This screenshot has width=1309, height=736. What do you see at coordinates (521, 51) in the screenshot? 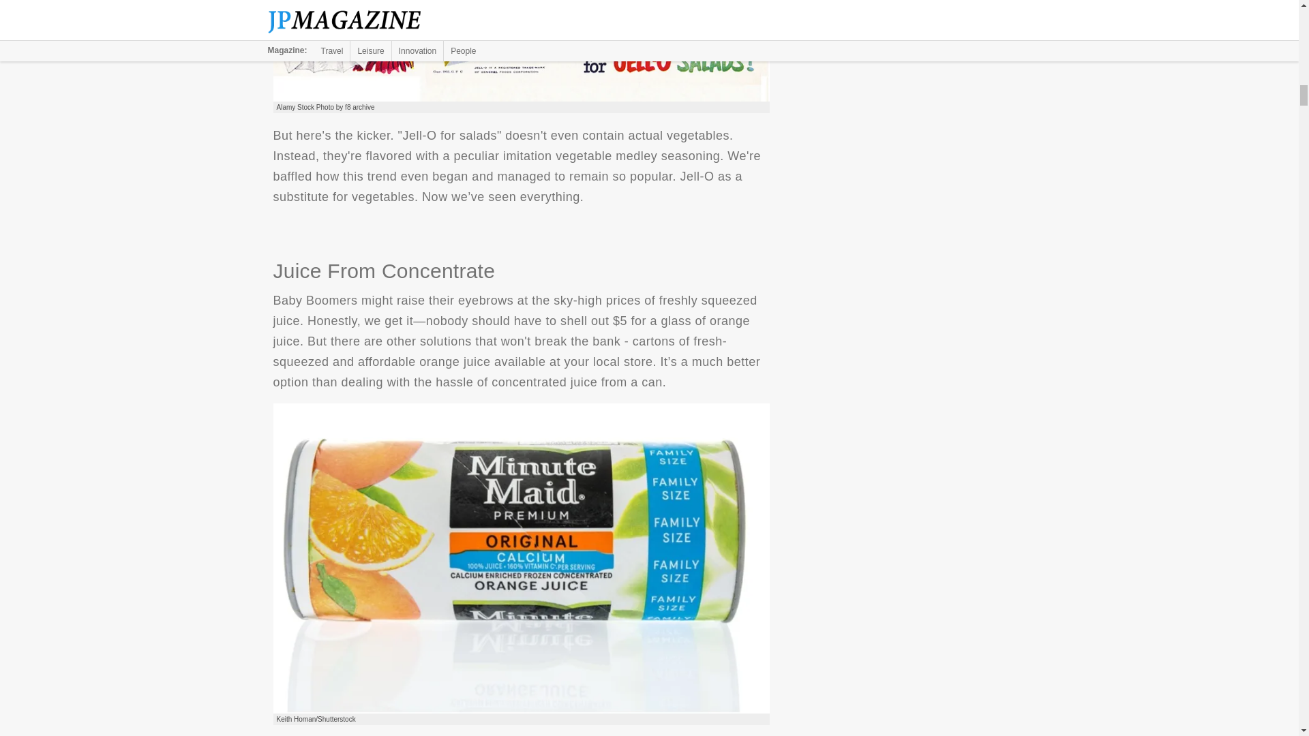
I see `Savory Jell-O Products` at bounding box center [521, 51].